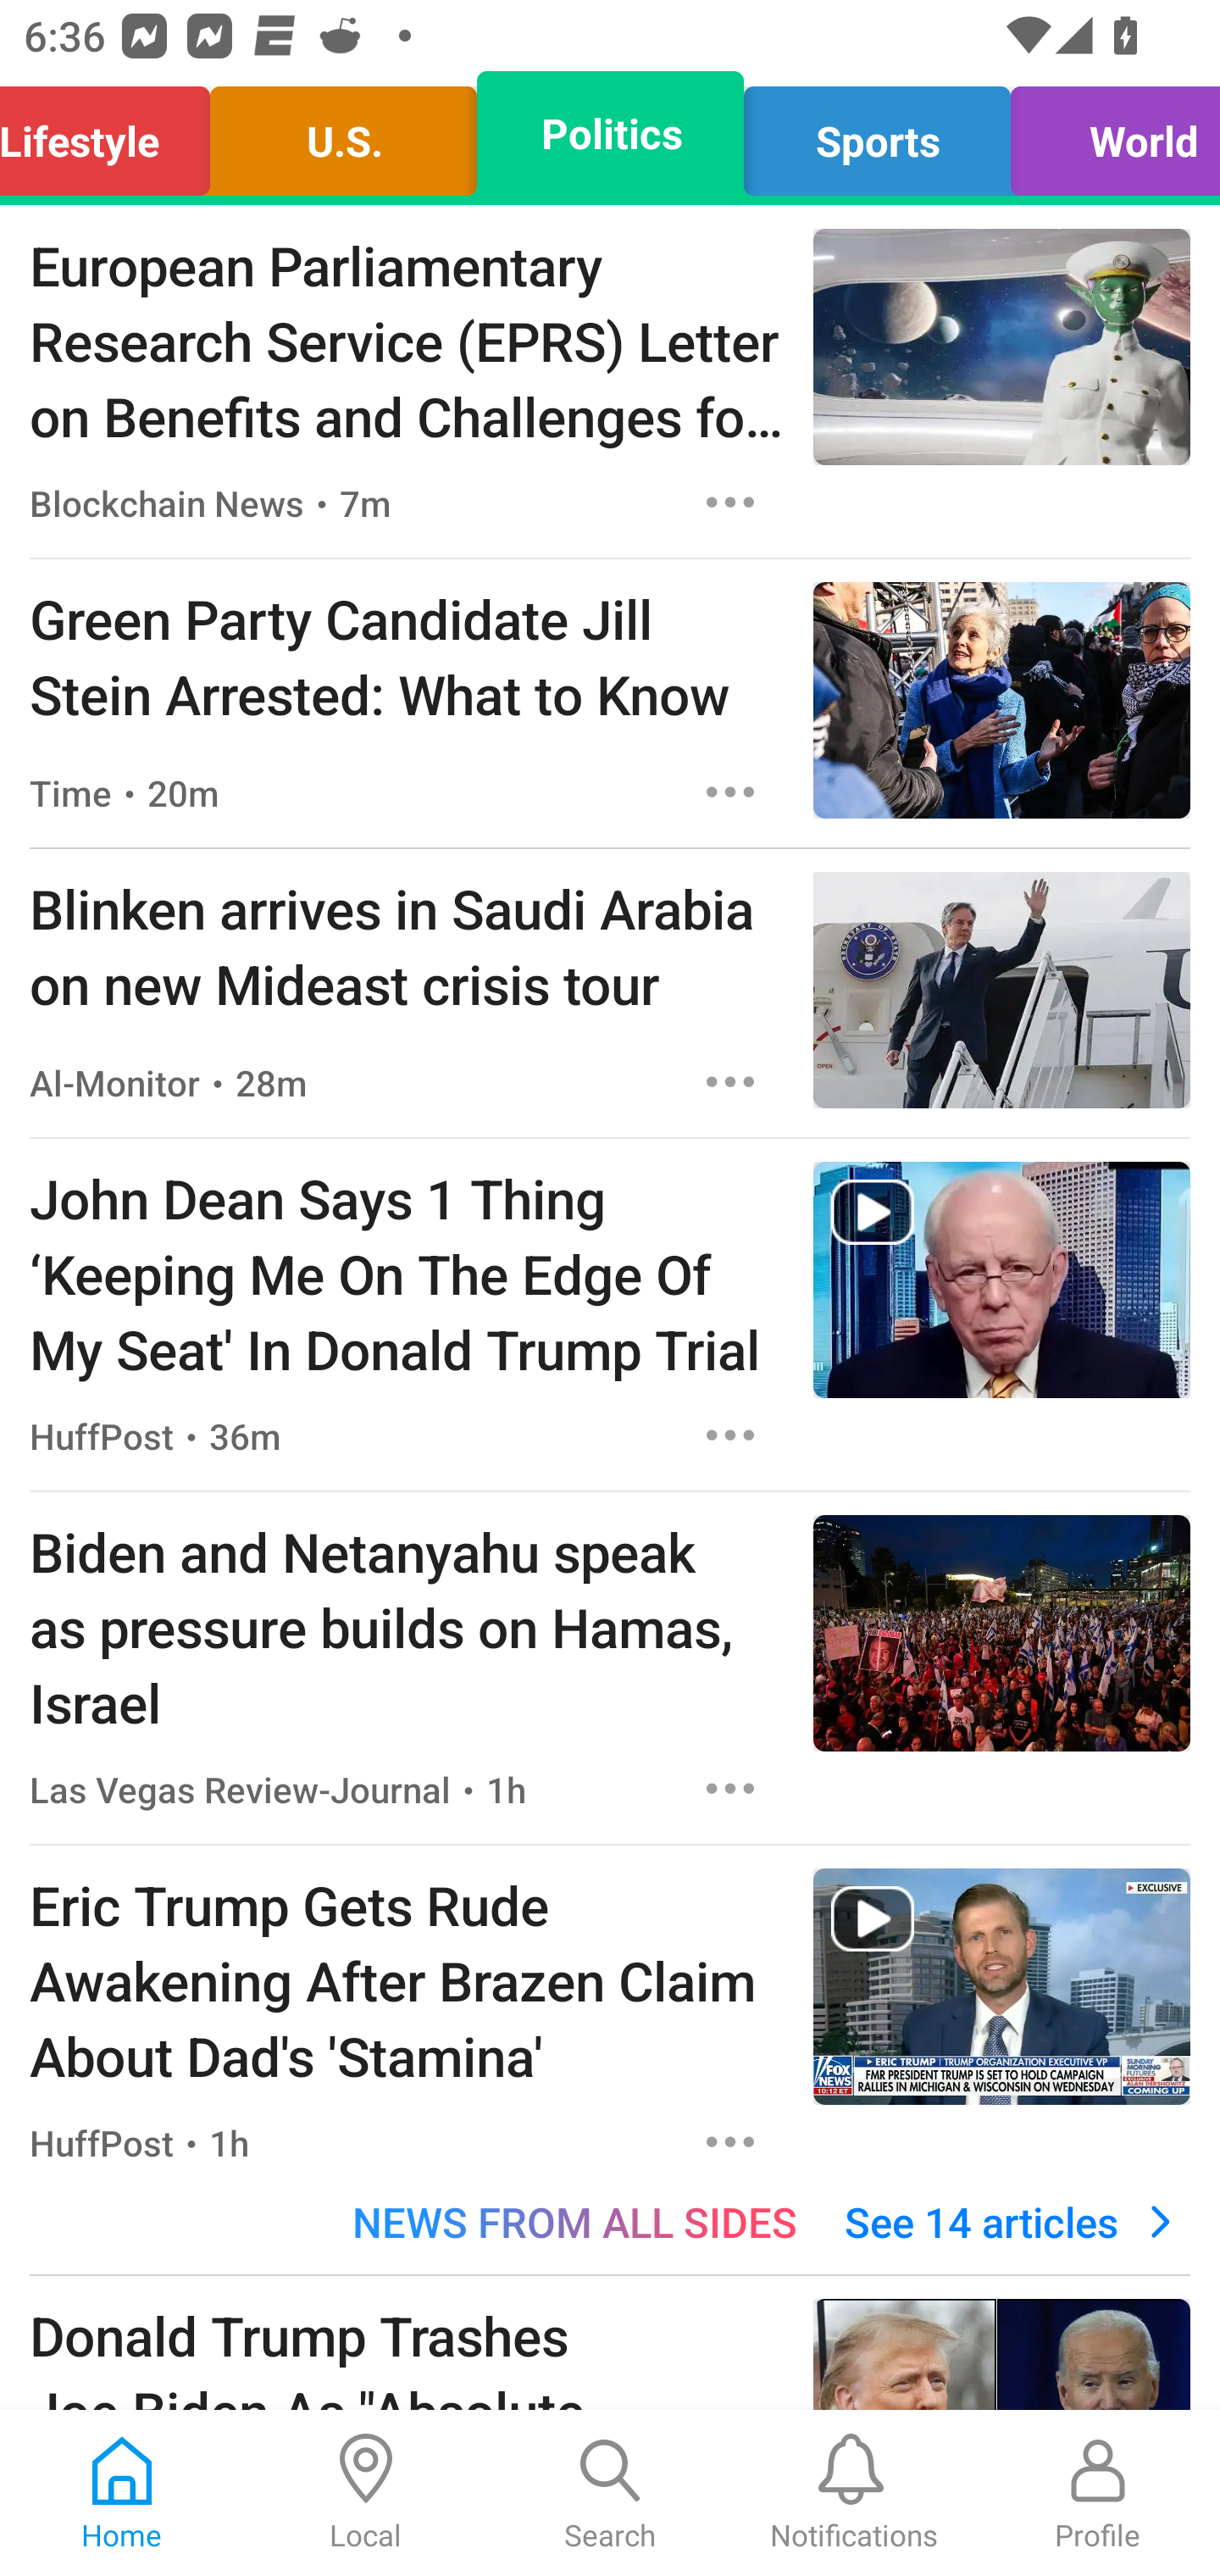  Describe the element at coordinates (730, 502) in the screenshot. I see `Options` at that location.